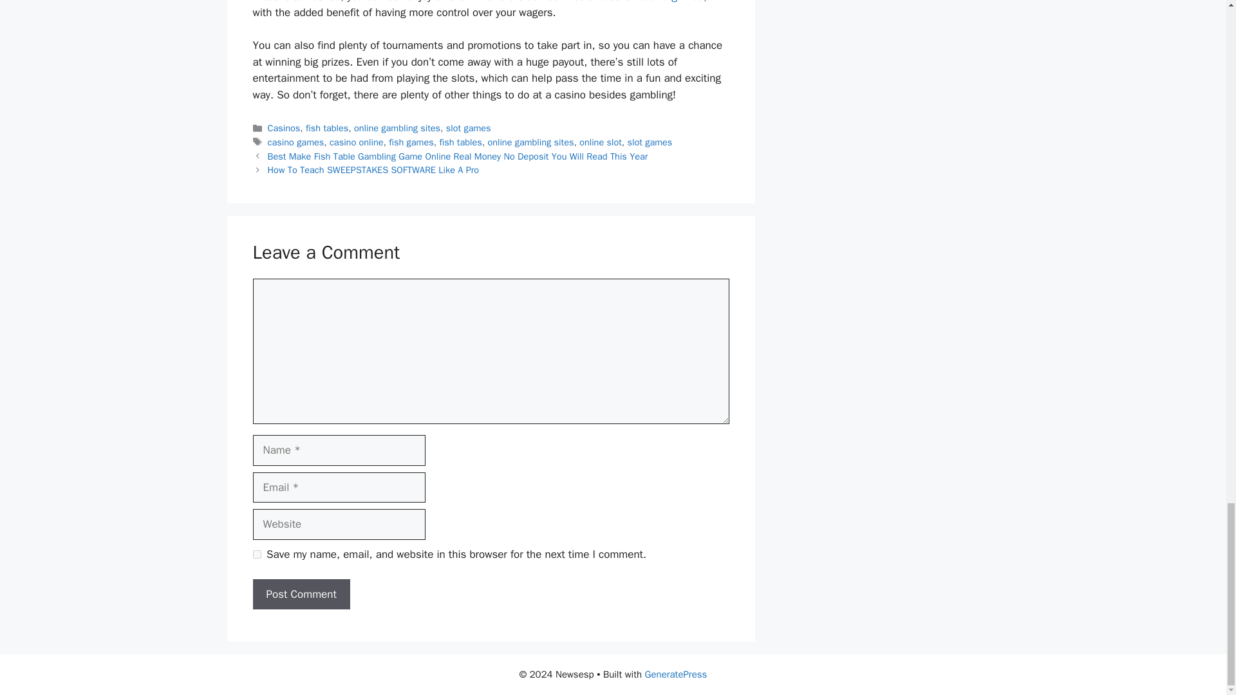 Image resolution: width=1236 pixels, height=695 pixels. I want to click on slot games, so click(650, 142).